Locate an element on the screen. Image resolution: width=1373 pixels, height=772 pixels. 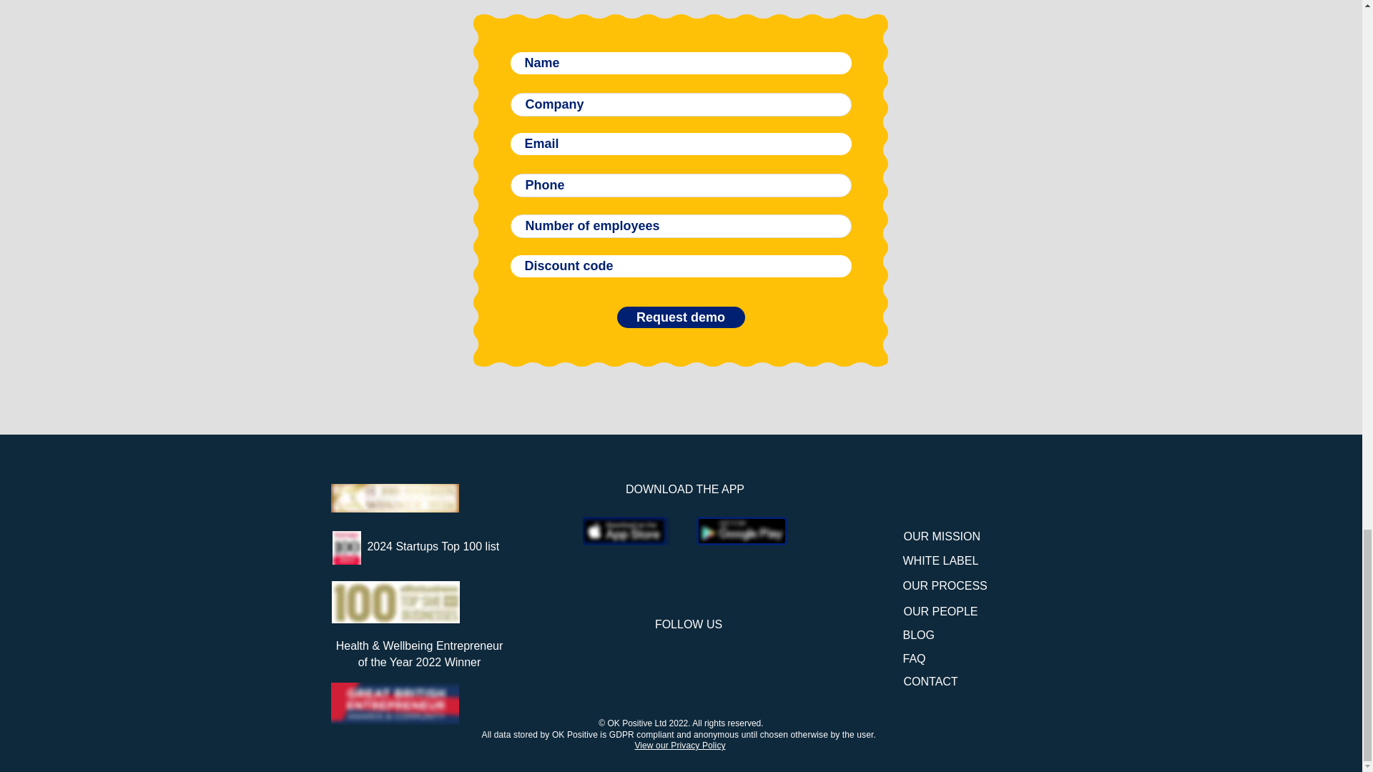
Awards-Community-Logo-2.png is located at coordinates (395, 703).